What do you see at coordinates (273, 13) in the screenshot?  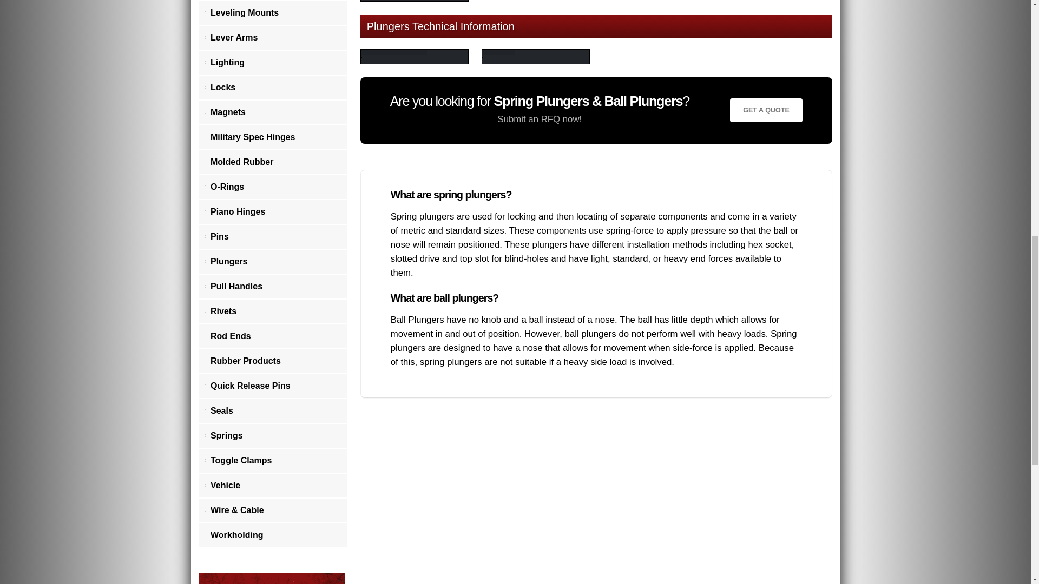 I see `Leveling Mounts` at bounding box center [273, 13].